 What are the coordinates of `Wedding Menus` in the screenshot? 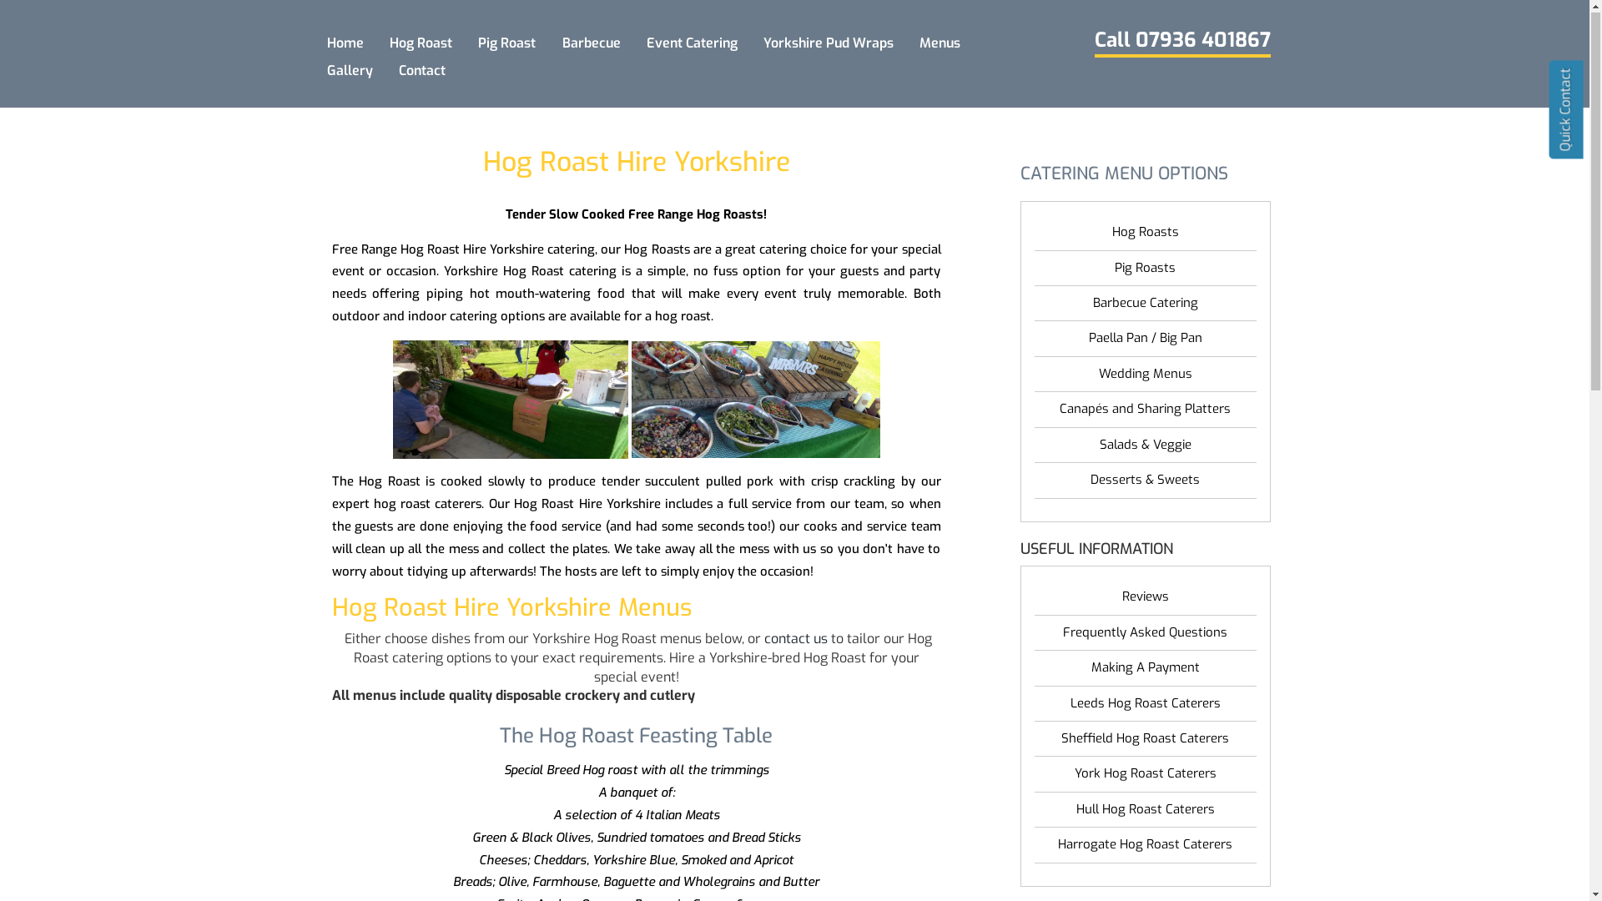 It's located at (1146, 375).